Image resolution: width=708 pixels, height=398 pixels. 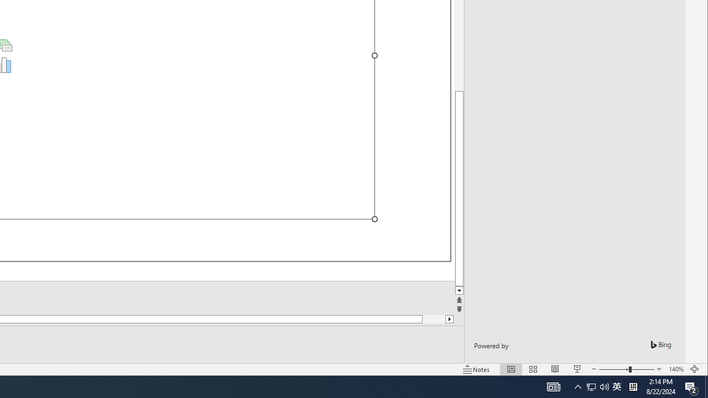 What do you see at coordinates (676, 369) in the screenshot?
I see `Zoom 140%` at bounding box center [676, 369].